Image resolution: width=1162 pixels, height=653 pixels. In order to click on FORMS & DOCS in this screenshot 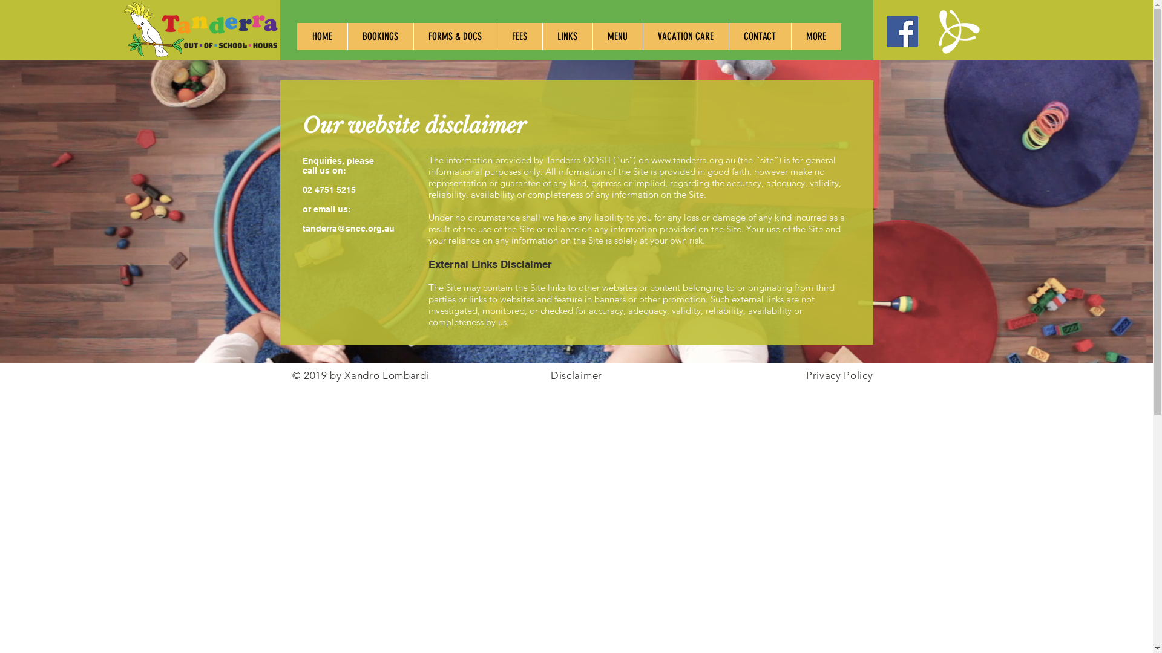, I will do `click(455, 36)`.